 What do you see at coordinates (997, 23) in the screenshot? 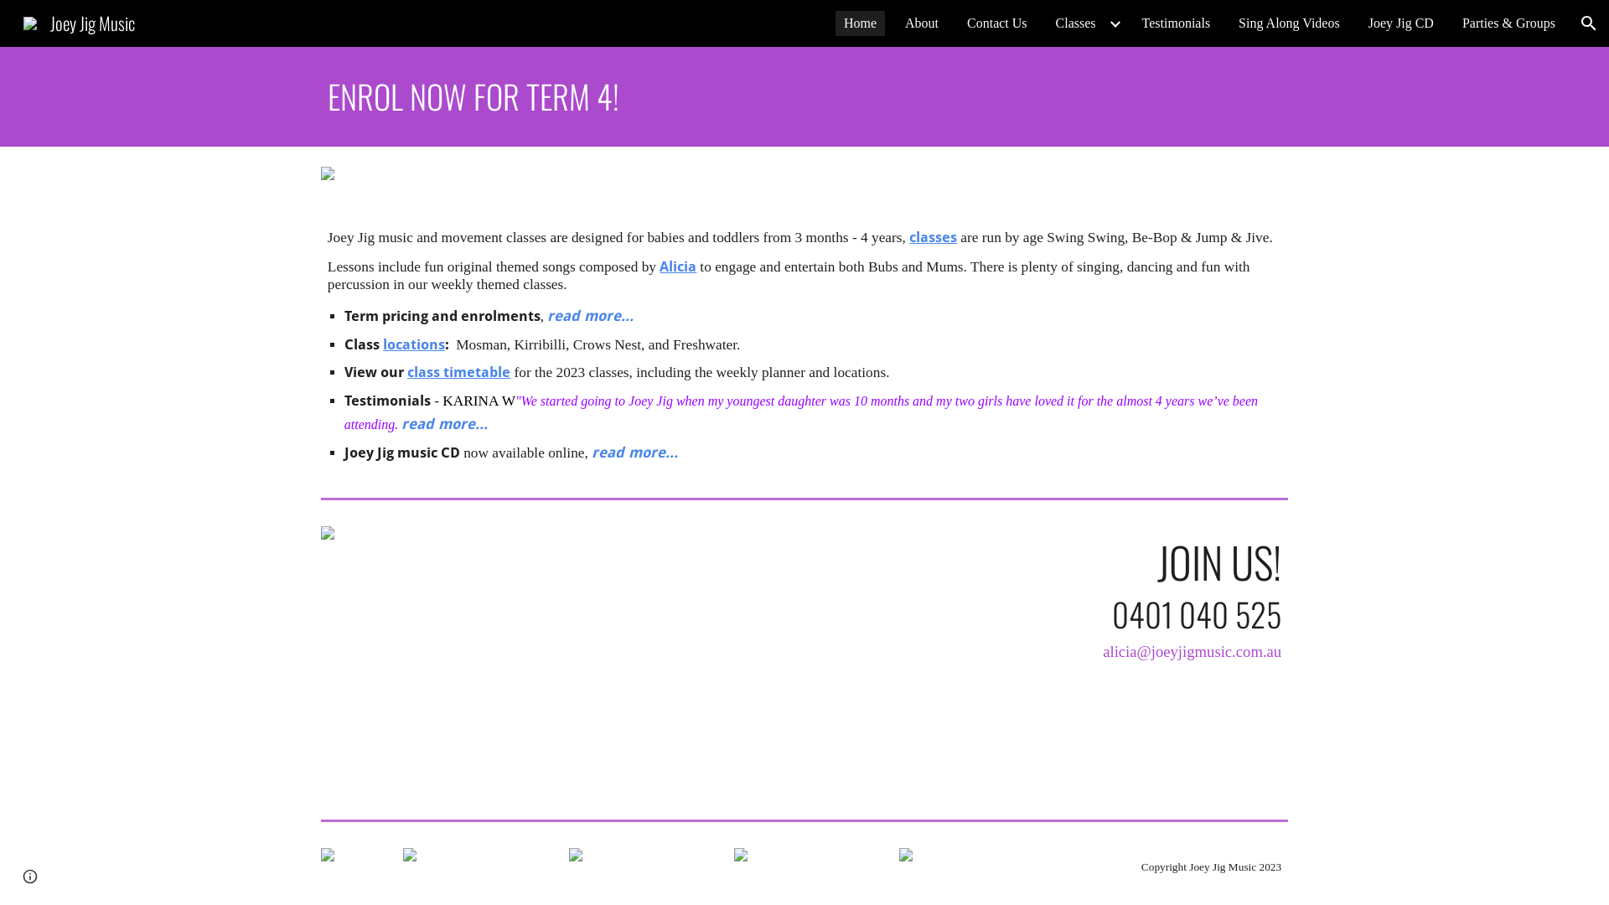
I see `Contact Us` at bounding box center [997, 23].